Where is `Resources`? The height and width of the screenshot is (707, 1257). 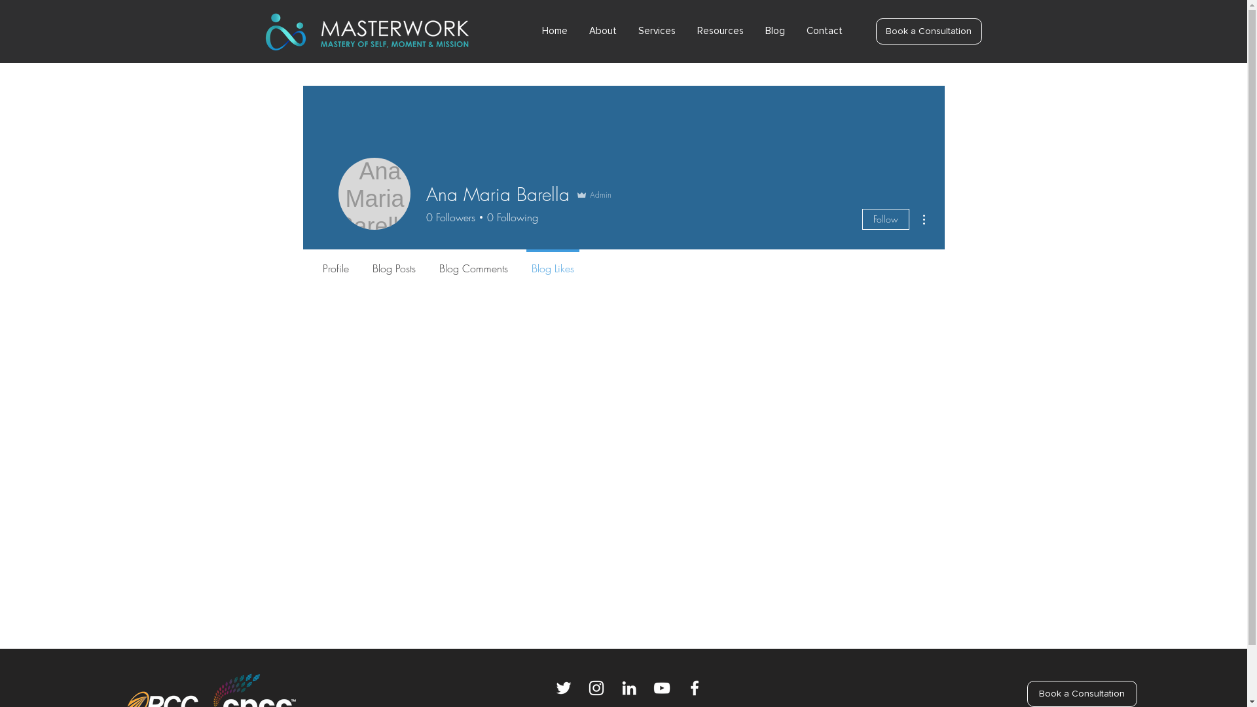 Resources is located at coordinates (724, 31).